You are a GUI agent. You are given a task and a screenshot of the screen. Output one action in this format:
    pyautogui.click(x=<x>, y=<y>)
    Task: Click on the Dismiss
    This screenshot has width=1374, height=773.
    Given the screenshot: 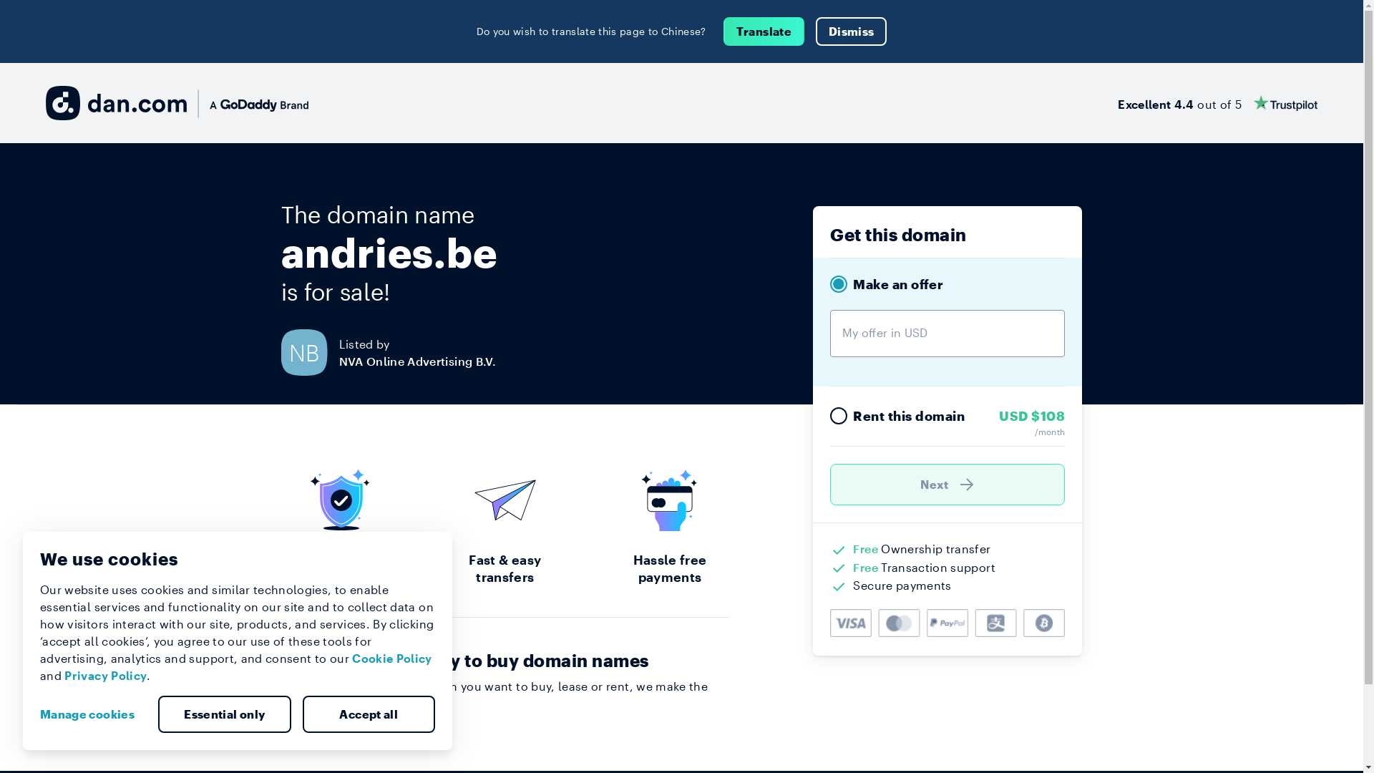 What is the action you would take?
    pyautogui.click(x=852, y=31)
    